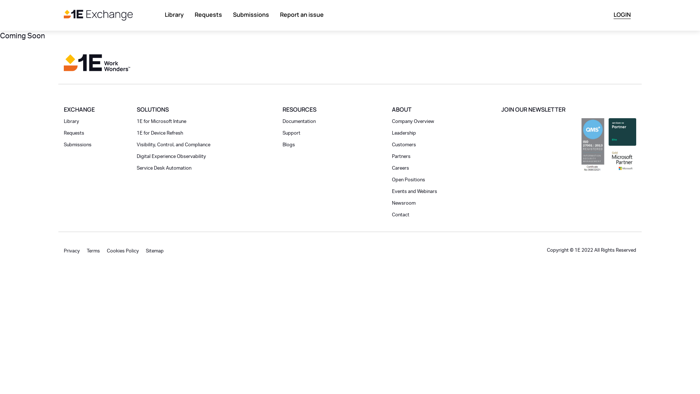 The width and height of the screenshot is (700, 394). What do you see at coordinates (401, 157) in the screenshot?
I see `Partners` at bounding box center [401, 157].